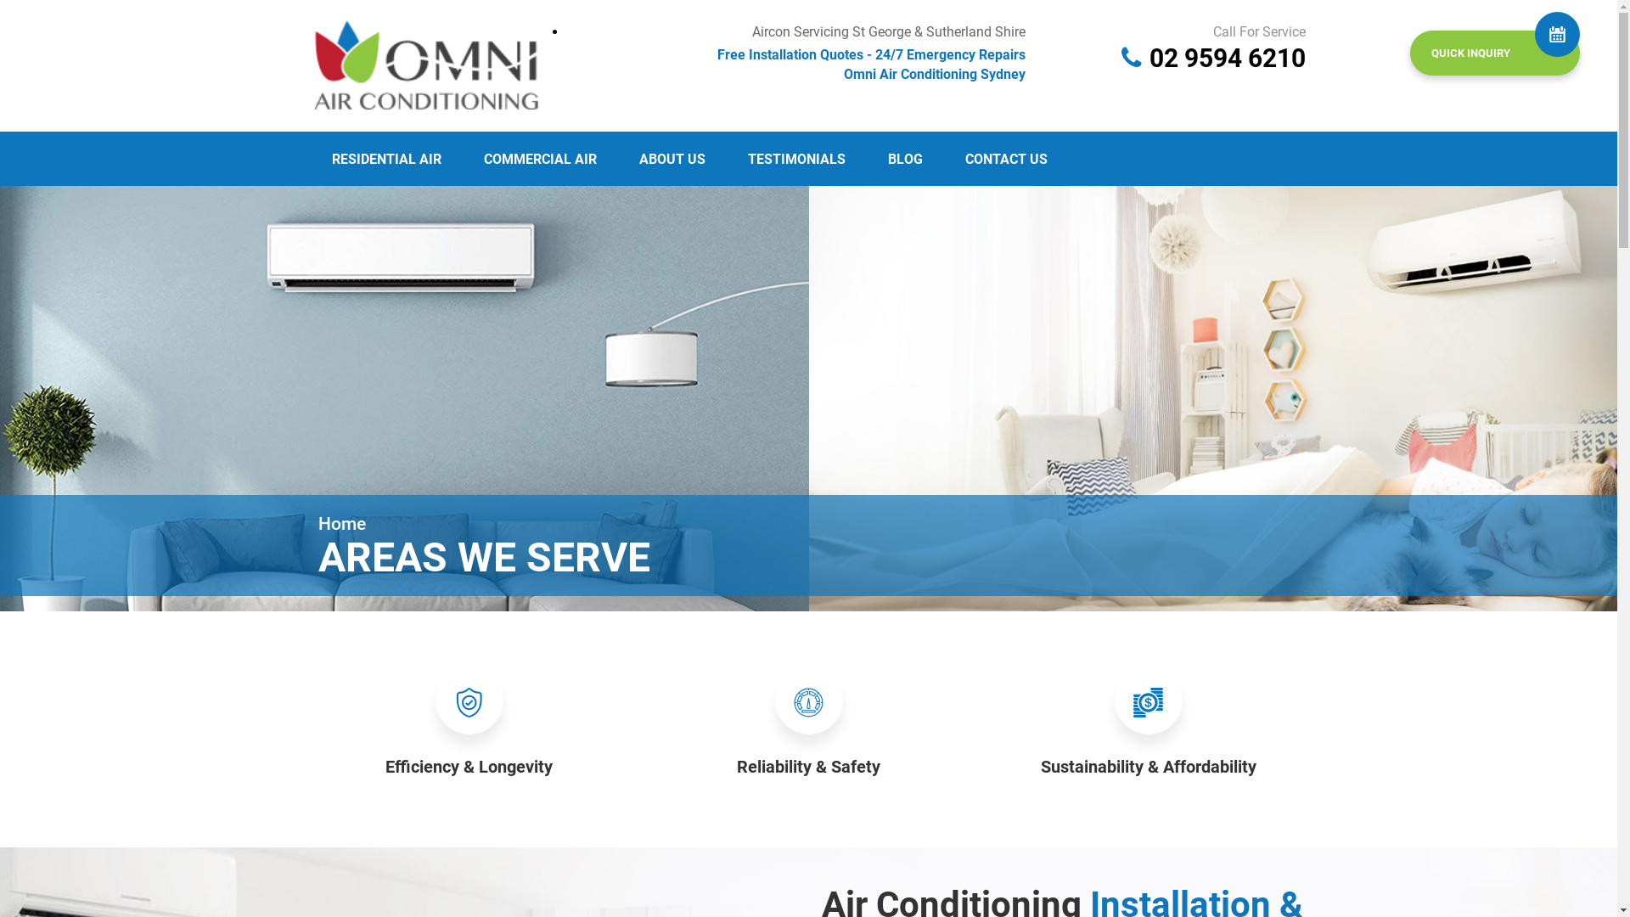  What do you see at coordinates (1005, 160) in the screenshot?
I see `CONTACT US` at bounding box center [1005, 160].